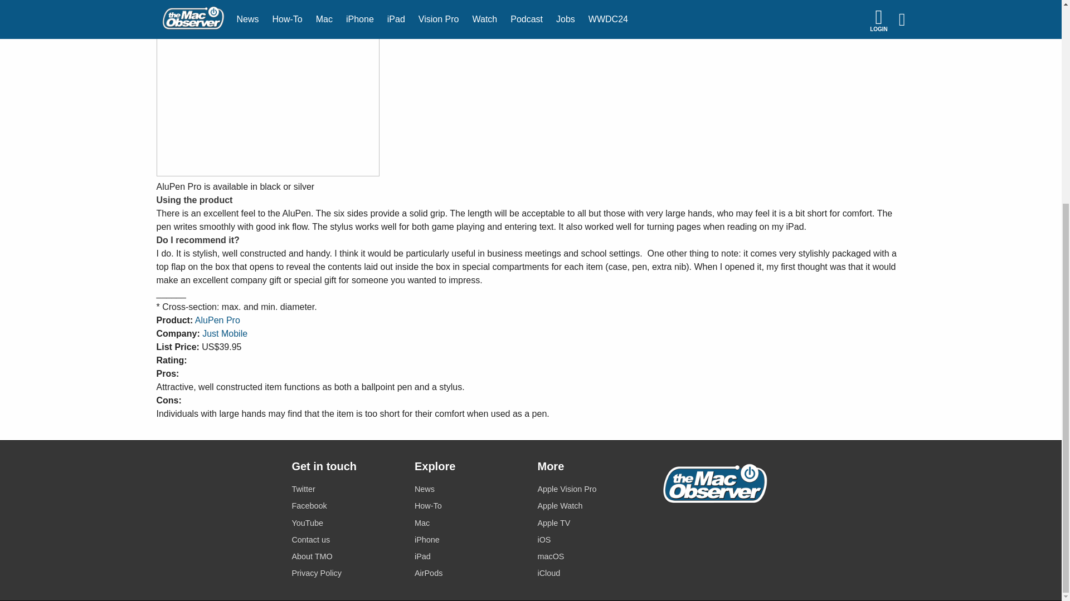 The width and height of the screenshot is (1070, 601). Describe the element at coordinates (469, 573) in the screenshot. I see `AirPods` at that location.